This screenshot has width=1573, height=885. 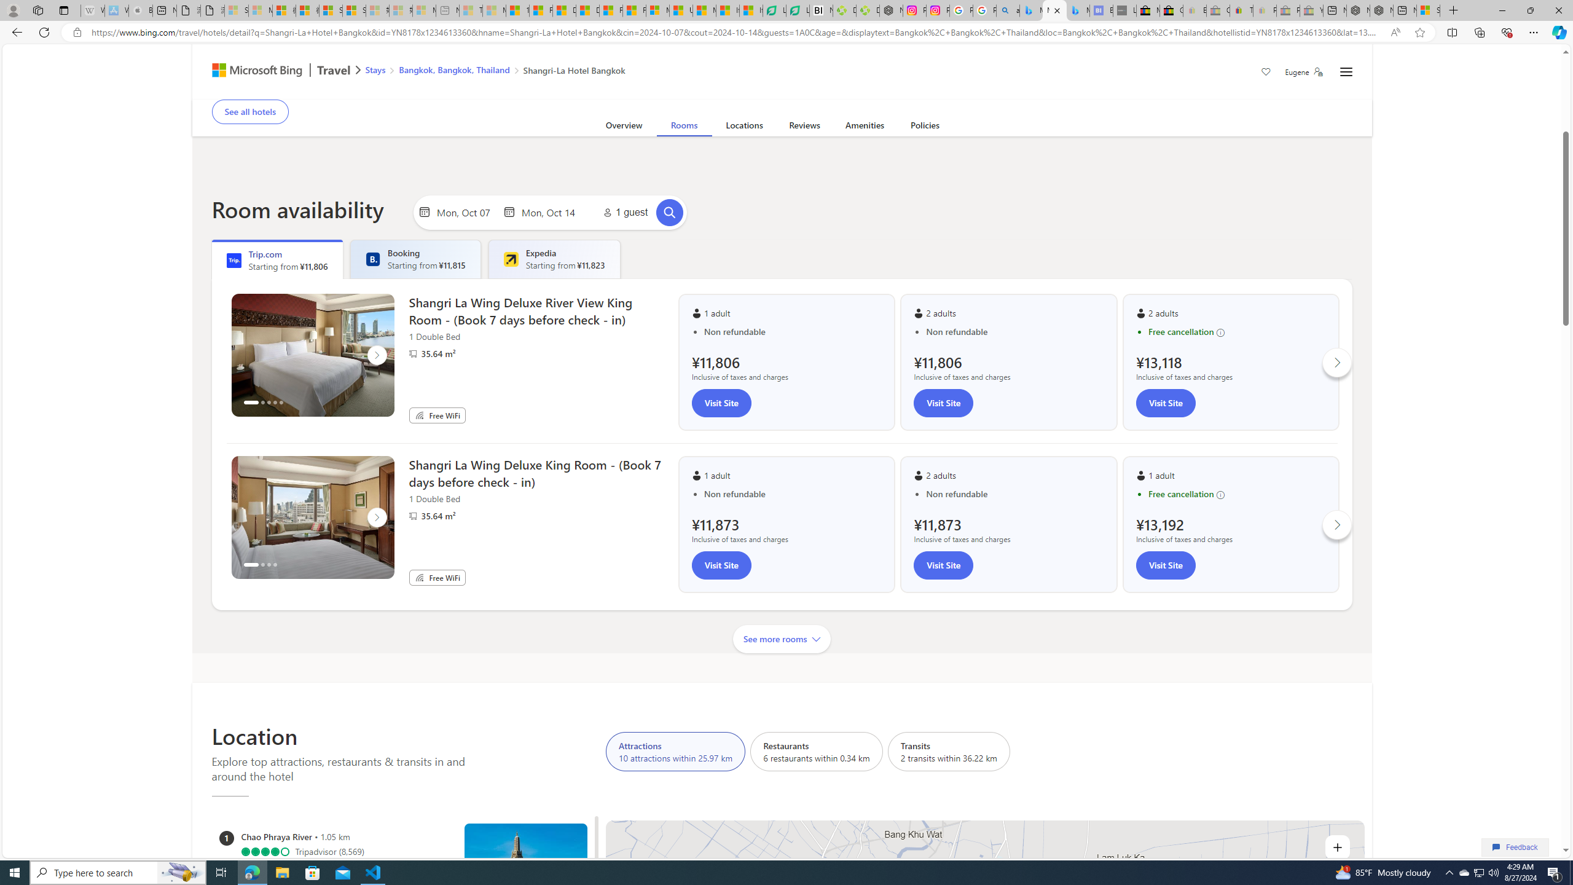 I want to click on +12 More Amenities, so click(x=809, y=100).